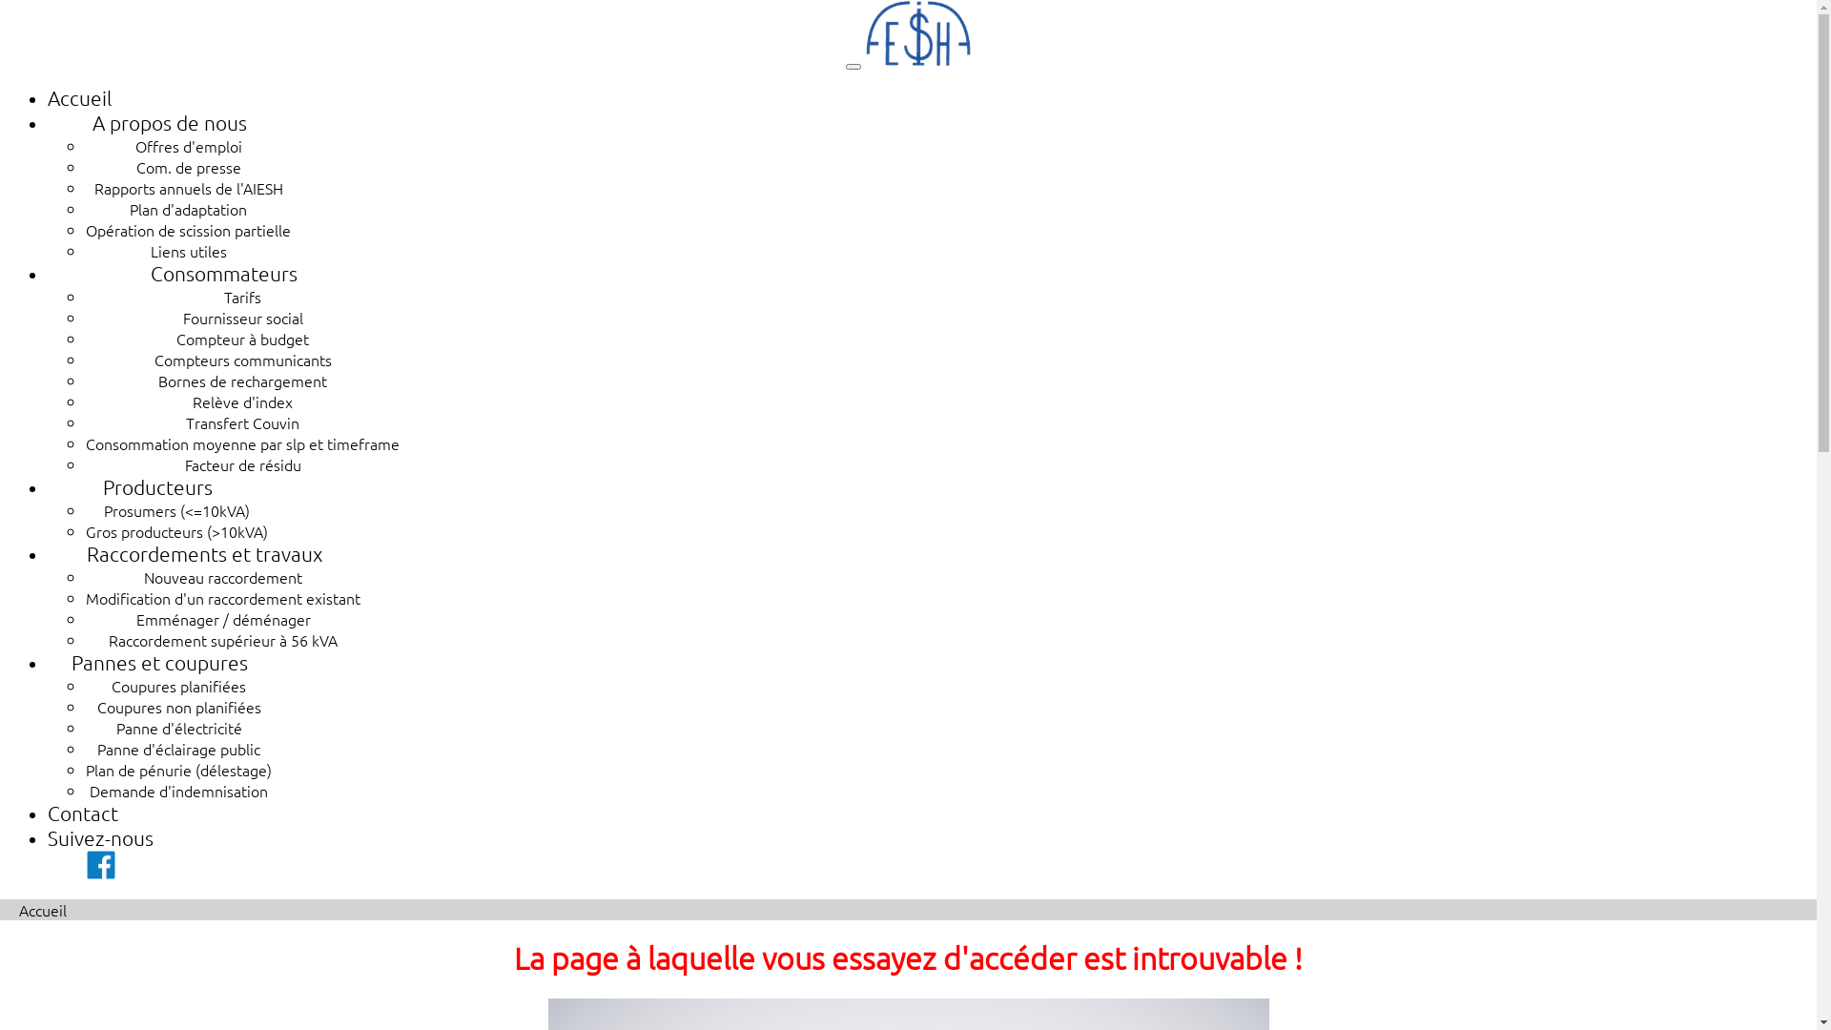 The height and width of the screenshot is (1030, 1831). What do you see at coordinates (223, 577) in the screenshot?
I see `Nouveau raccordement` at bounding box center [223, 577].